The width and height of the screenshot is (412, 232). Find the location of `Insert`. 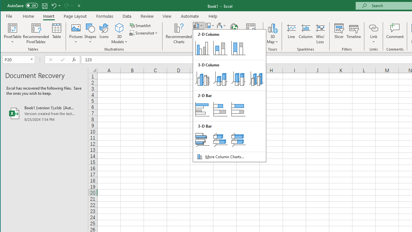

Insert is located at coordinates (49, 16).